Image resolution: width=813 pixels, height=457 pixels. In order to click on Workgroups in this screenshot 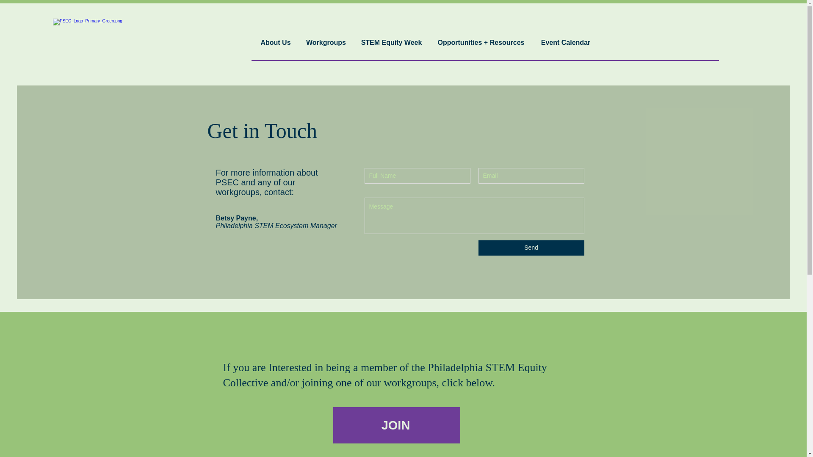, I will do `click(326, 39)`.